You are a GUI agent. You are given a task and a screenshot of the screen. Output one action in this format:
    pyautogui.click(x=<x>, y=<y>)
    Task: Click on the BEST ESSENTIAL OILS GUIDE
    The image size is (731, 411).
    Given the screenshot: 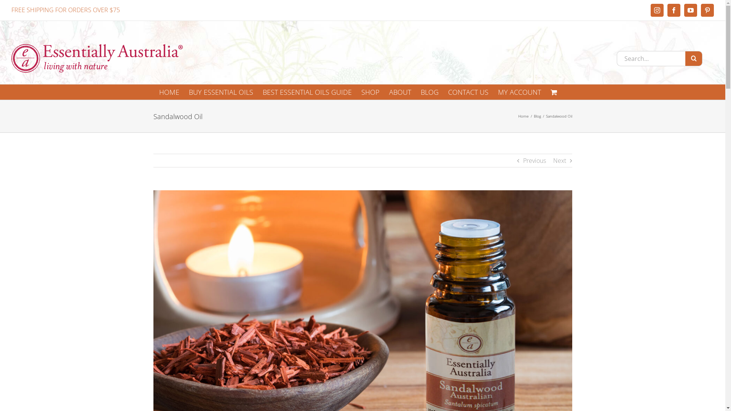 What is the action you would take?
    pyautogui.click(x=307, y=92)
    